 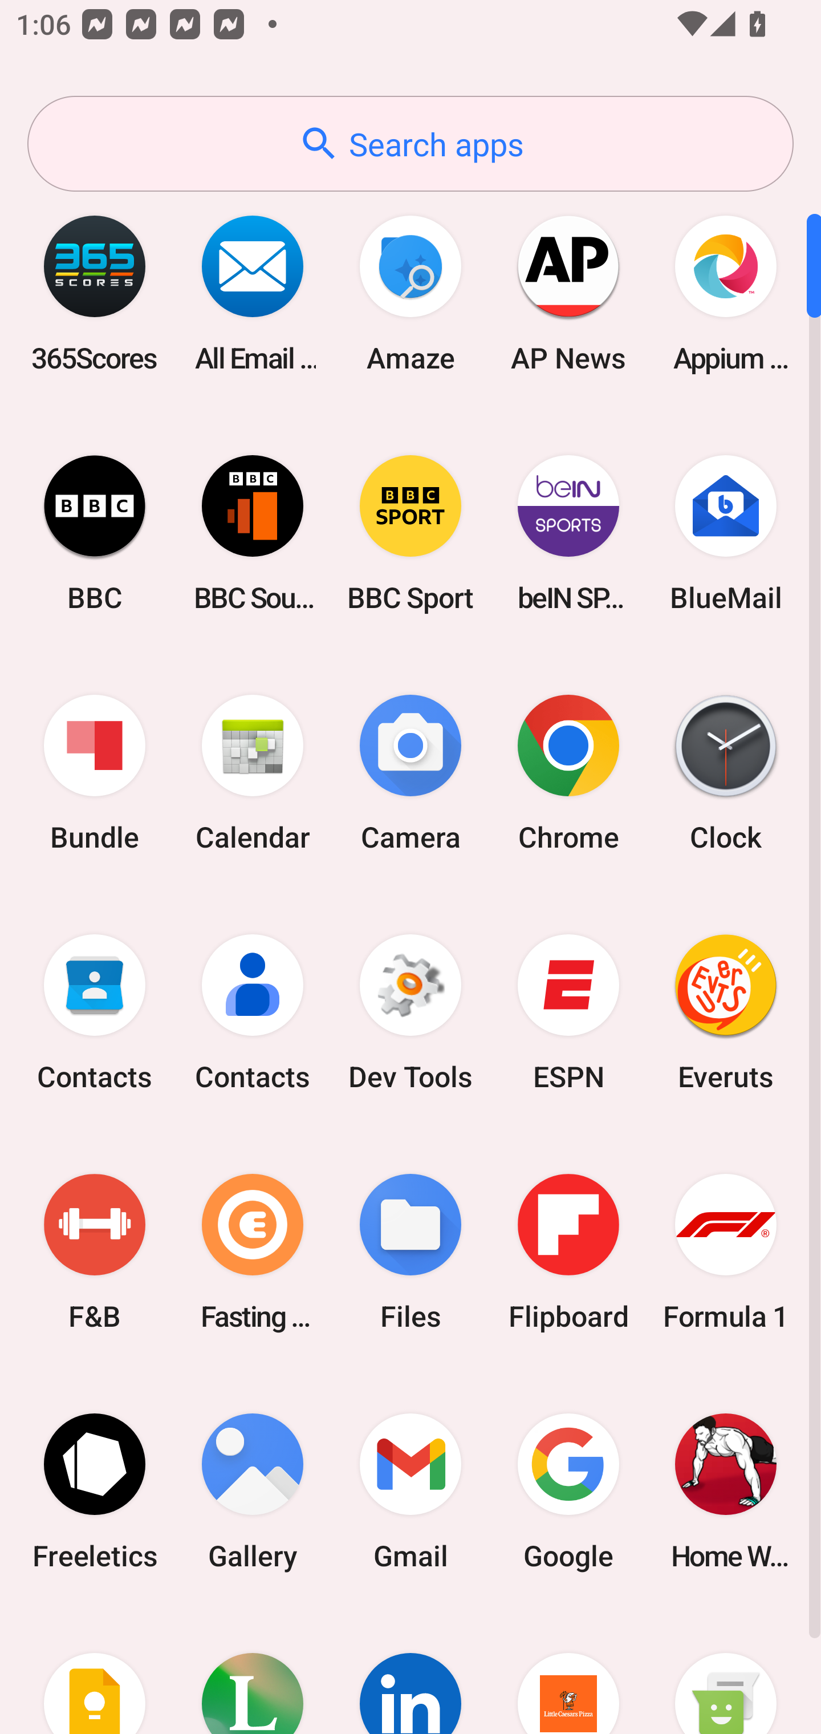 I want to click on Keep Notes, so click(x=95, y=1672).